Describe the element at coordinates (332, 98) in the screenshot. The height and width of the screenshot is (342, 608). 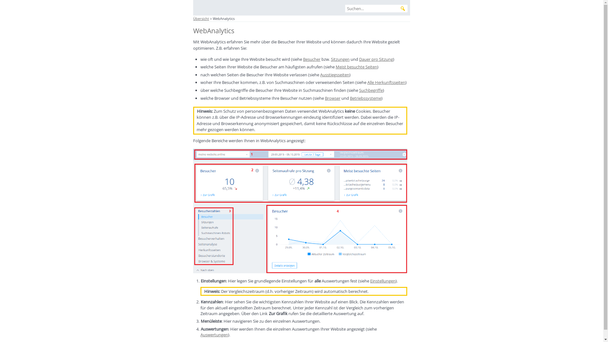
I see `Browser` at that location.